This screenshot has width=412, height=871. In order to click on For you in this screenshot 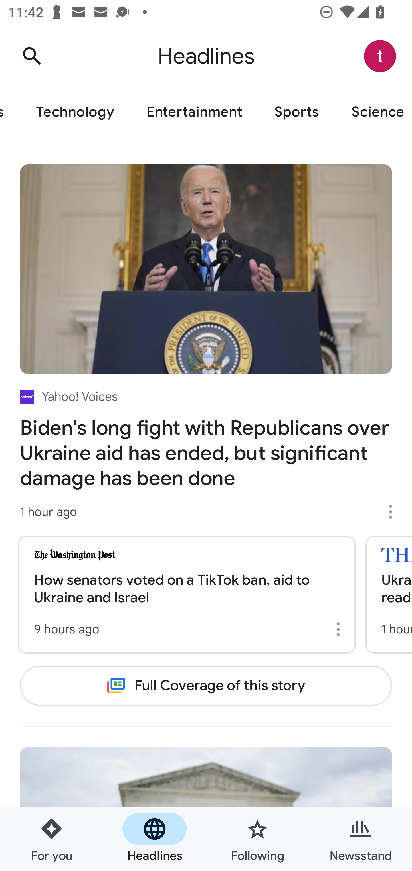, I will do `click(51, 839)`.